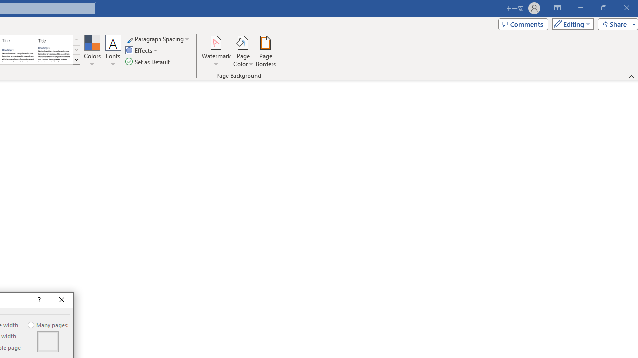  What do you see at coordinates (92, 51) in the screenshot?
I see `Colors` at bounding box center [92, 51].